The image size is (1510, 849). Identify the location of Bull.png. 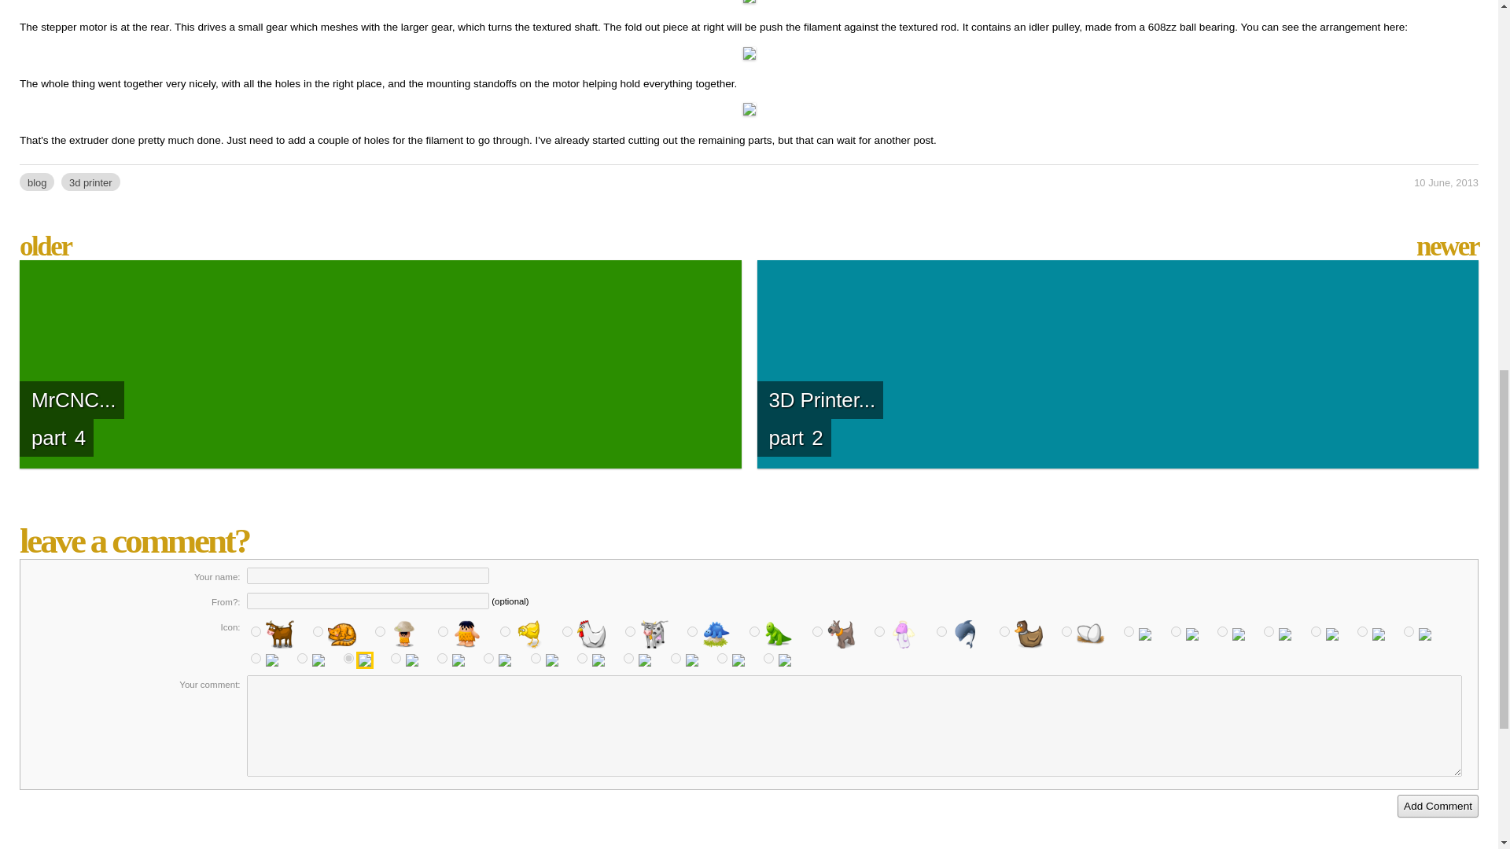
(256, 632).